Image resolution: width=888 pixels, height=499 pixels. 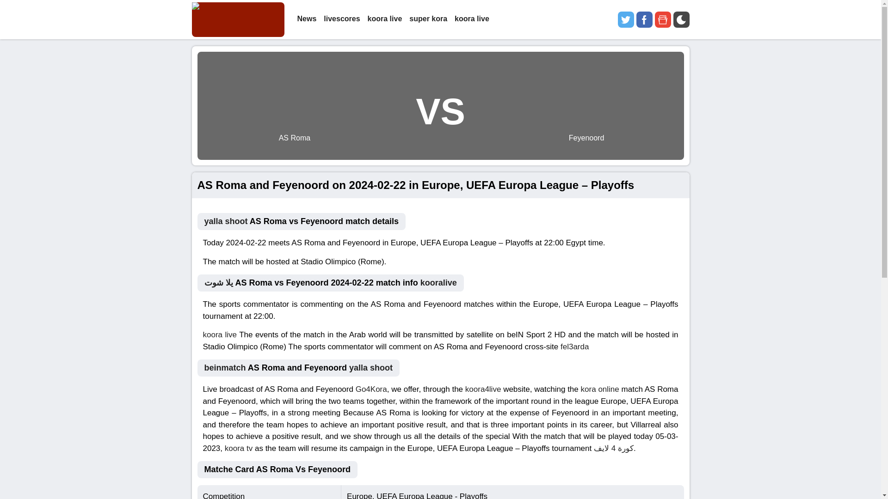 I want to click on koora4live, so click(x=483, y=389).